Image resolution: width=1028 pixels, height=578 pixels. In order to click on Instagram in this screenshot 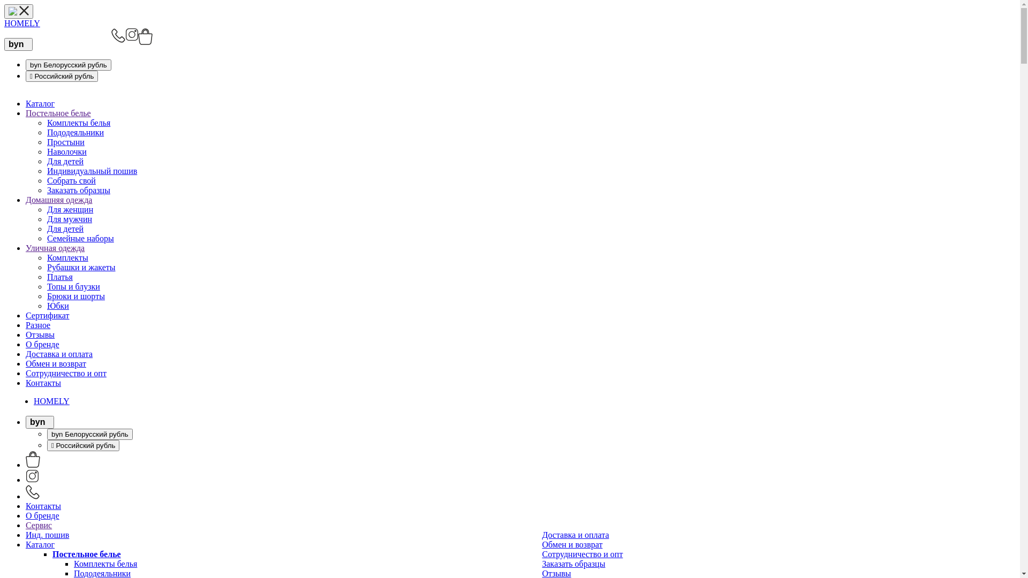, I will do `click(32, 480)`.